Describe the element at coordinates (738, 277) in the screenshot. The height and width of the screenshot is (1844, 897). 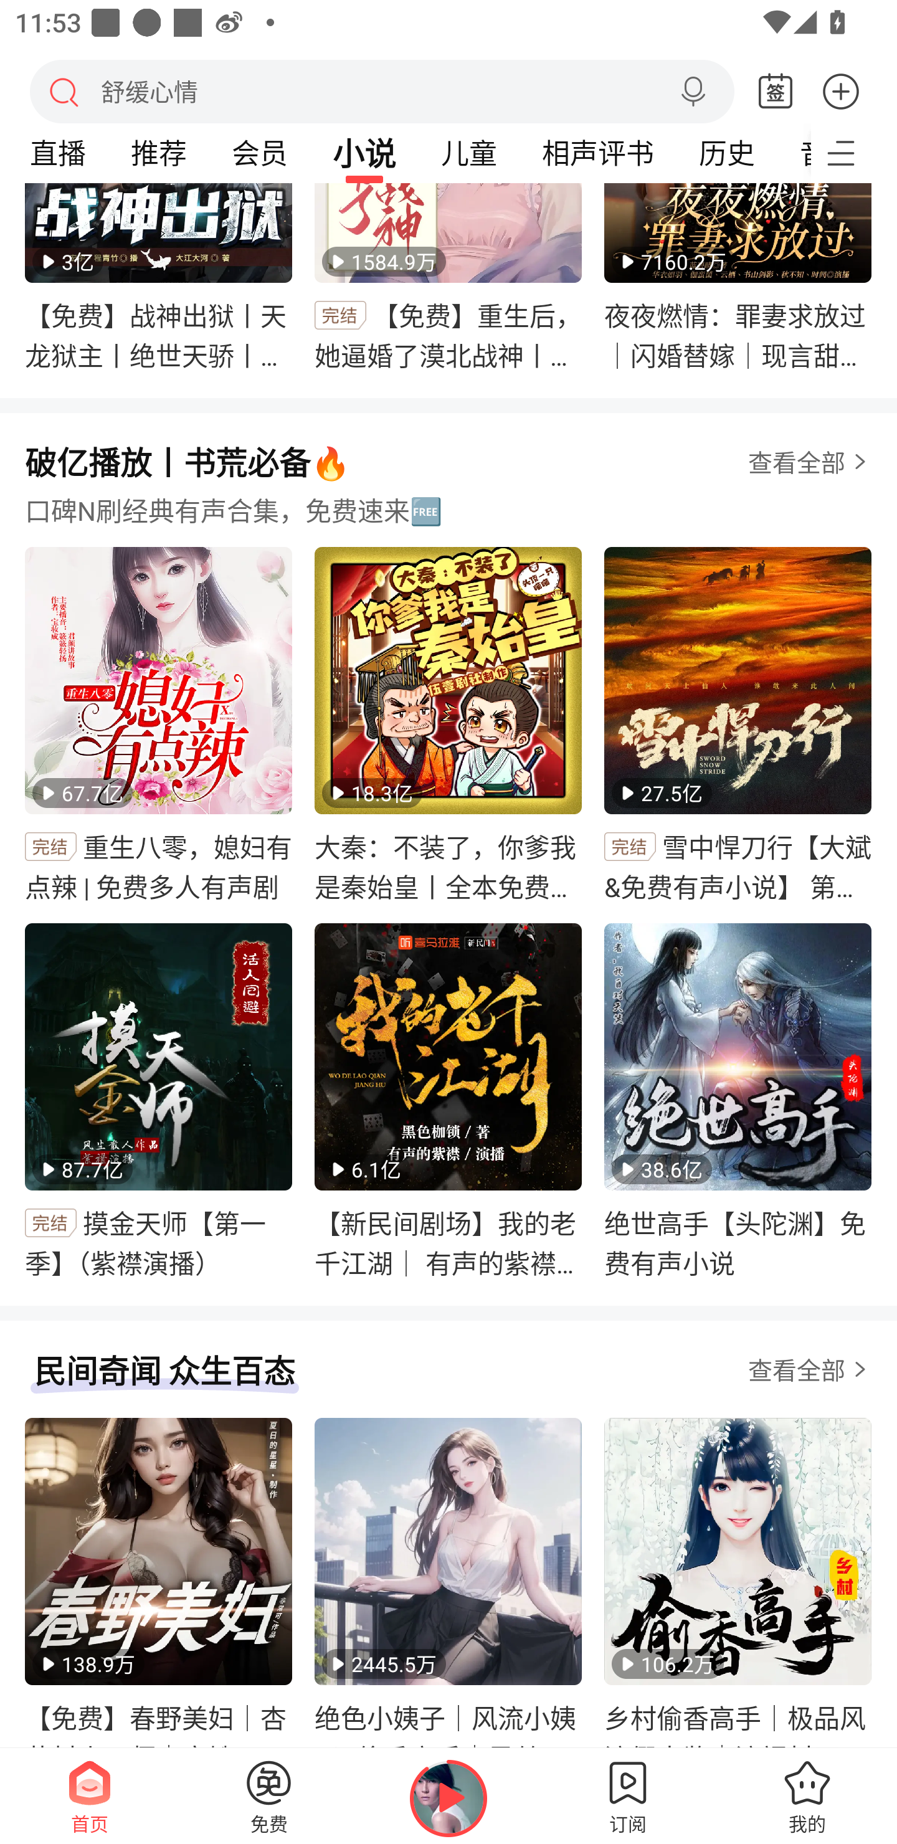
I see `7160.2万 夜夜燃情：罪妻求放过｜闪婚替嫁｜现言甜宠｜全本免费` at that location.